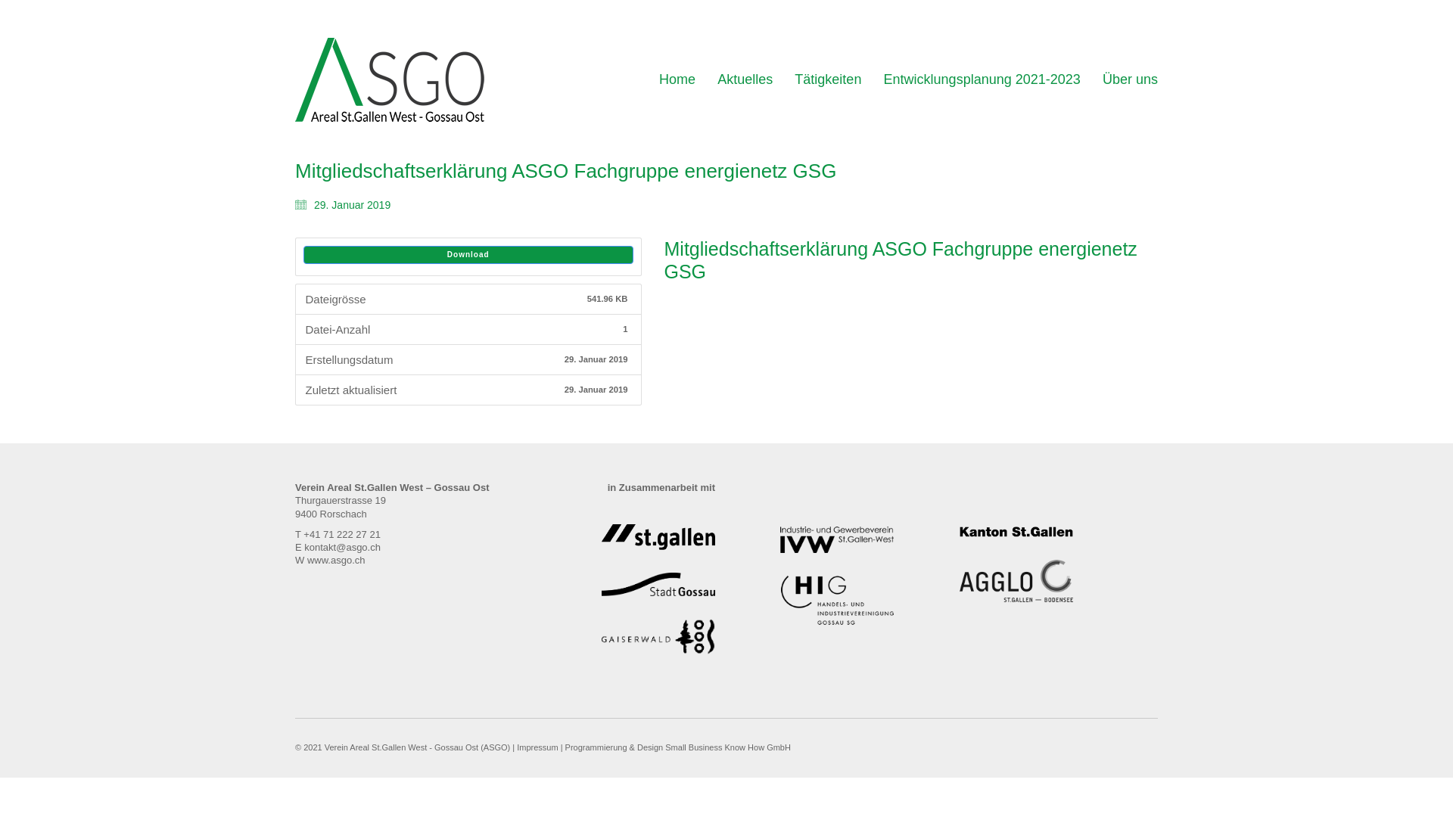  What do you see at coordinates (336, 560) in the screenshot?
I see `www.asgo.ch` at bounding box center [336, 560].